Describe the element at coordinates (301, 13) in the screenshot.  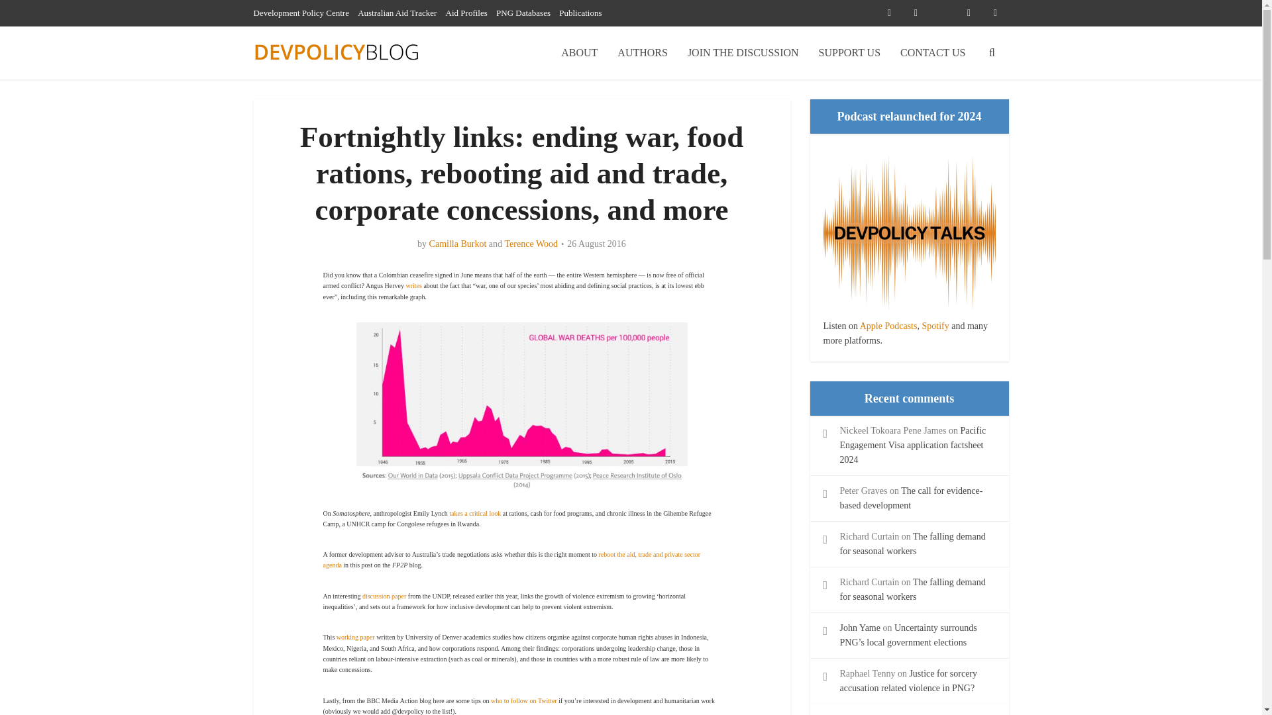
I see `Development Policy Centre` at that location.